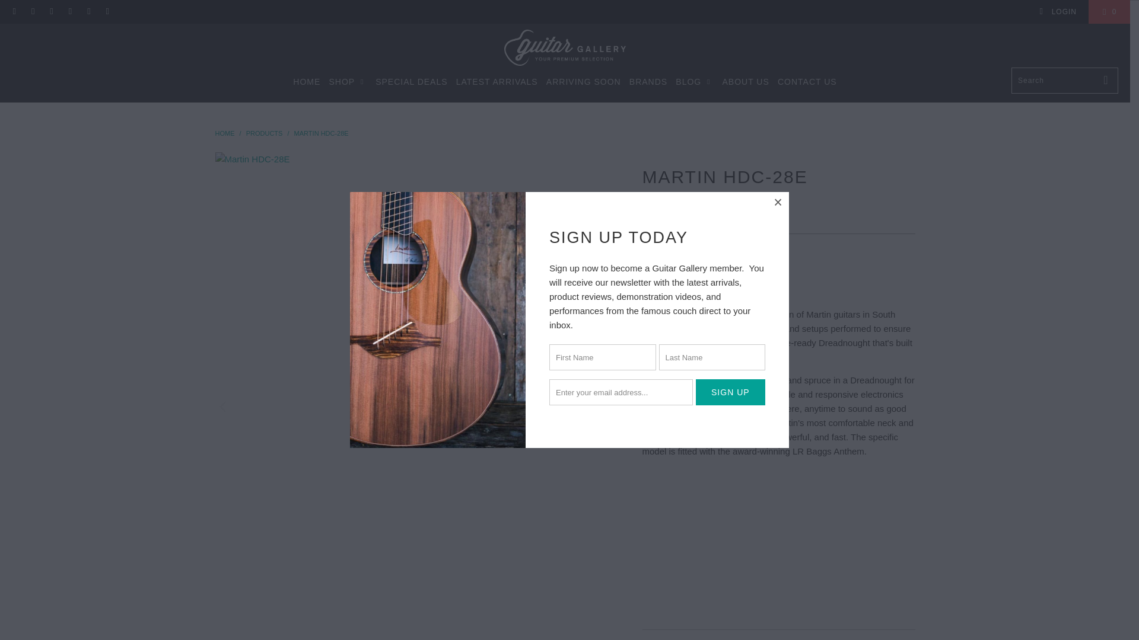  I want to click on Guitar Gallery on YouTube, so click(51, 12).